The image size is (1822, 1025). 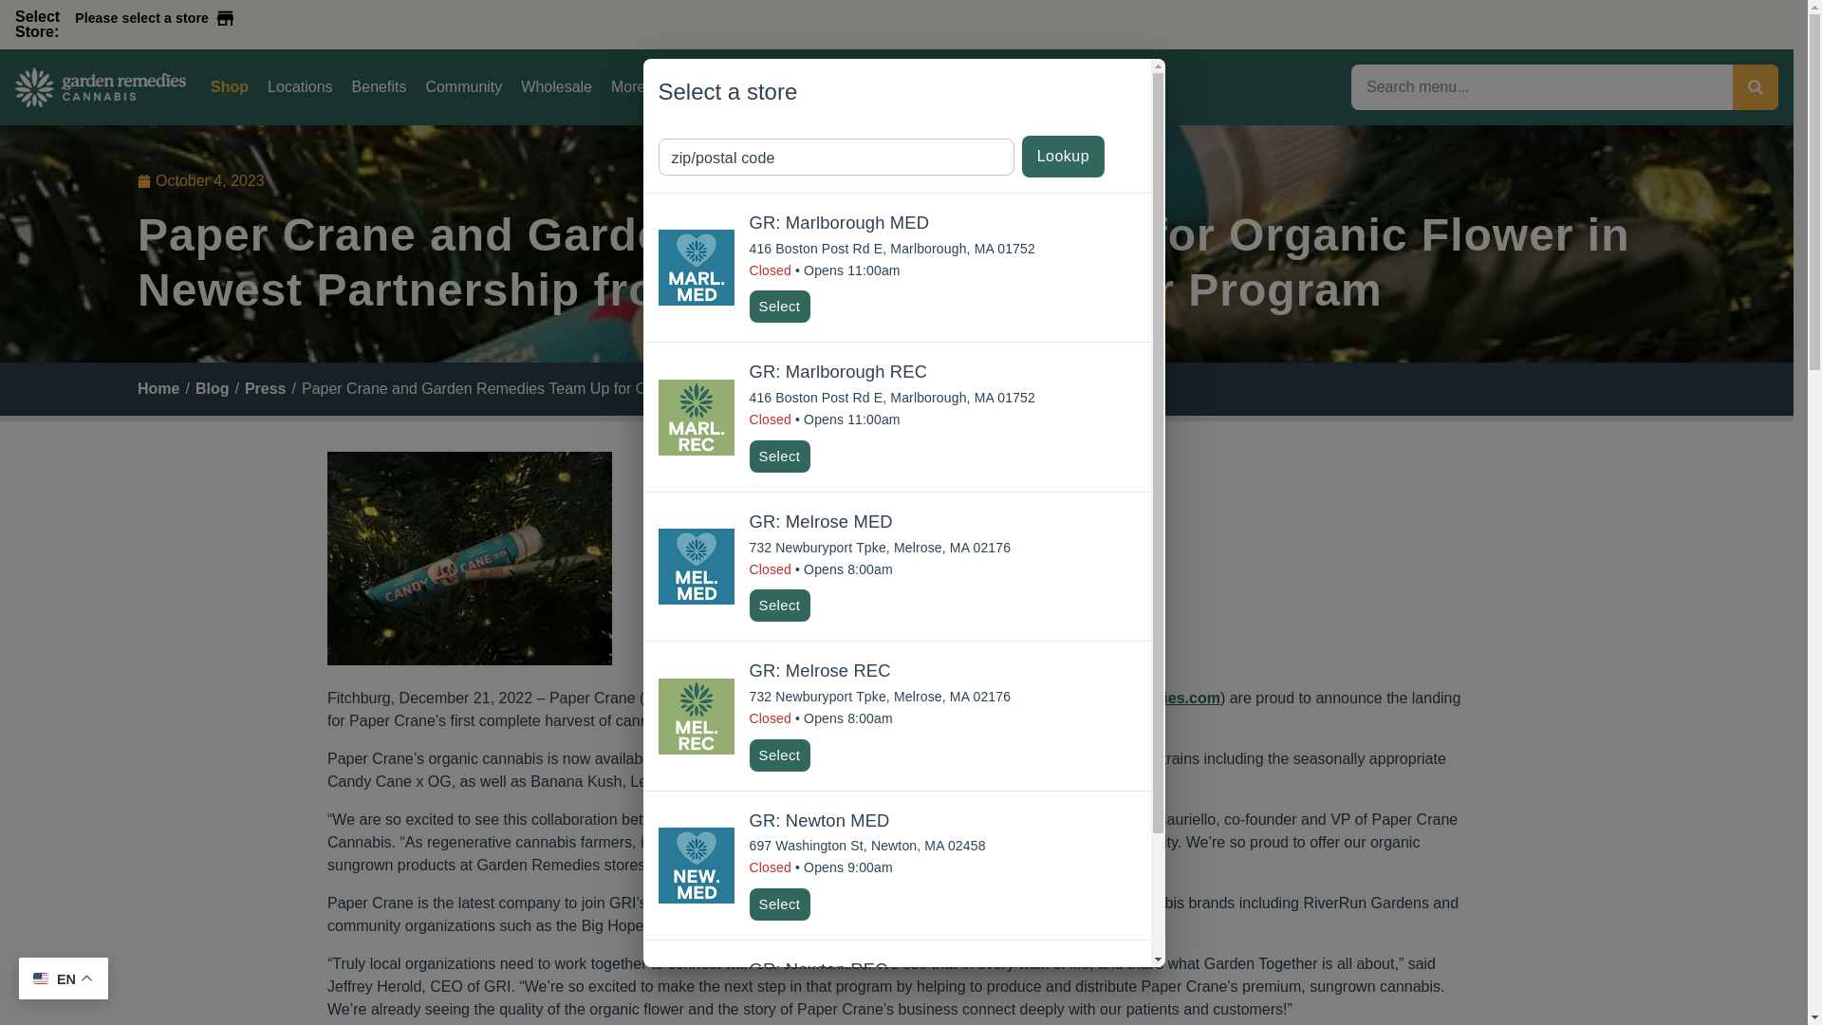 I want to click on Blog, so click(x=212, y=389).